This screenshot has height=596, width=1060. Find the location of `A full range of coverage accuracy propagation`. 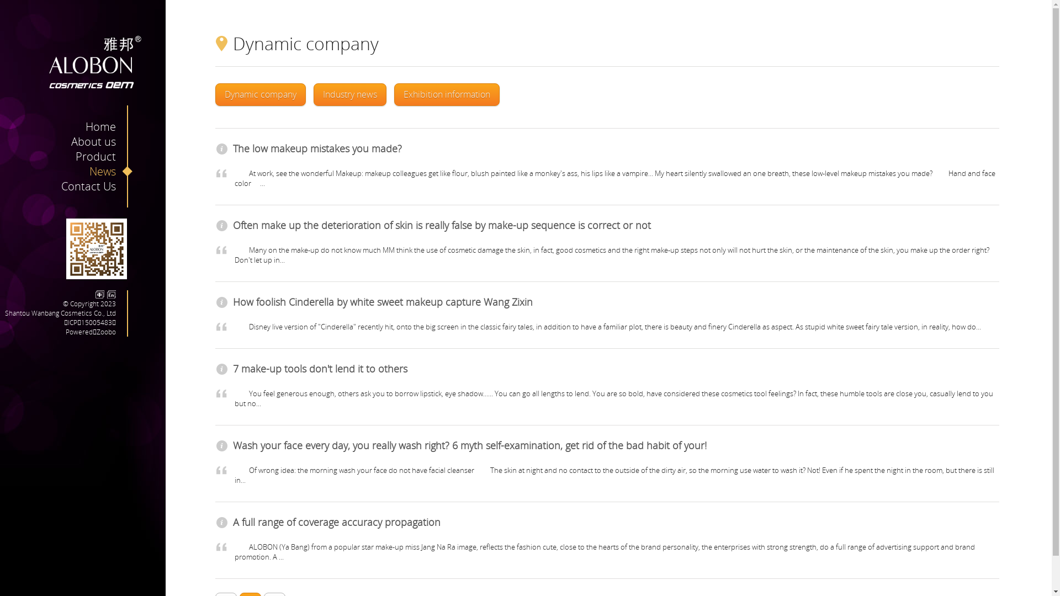

A full range of coverage accuracy propagation is located at coordinates (337, 522).